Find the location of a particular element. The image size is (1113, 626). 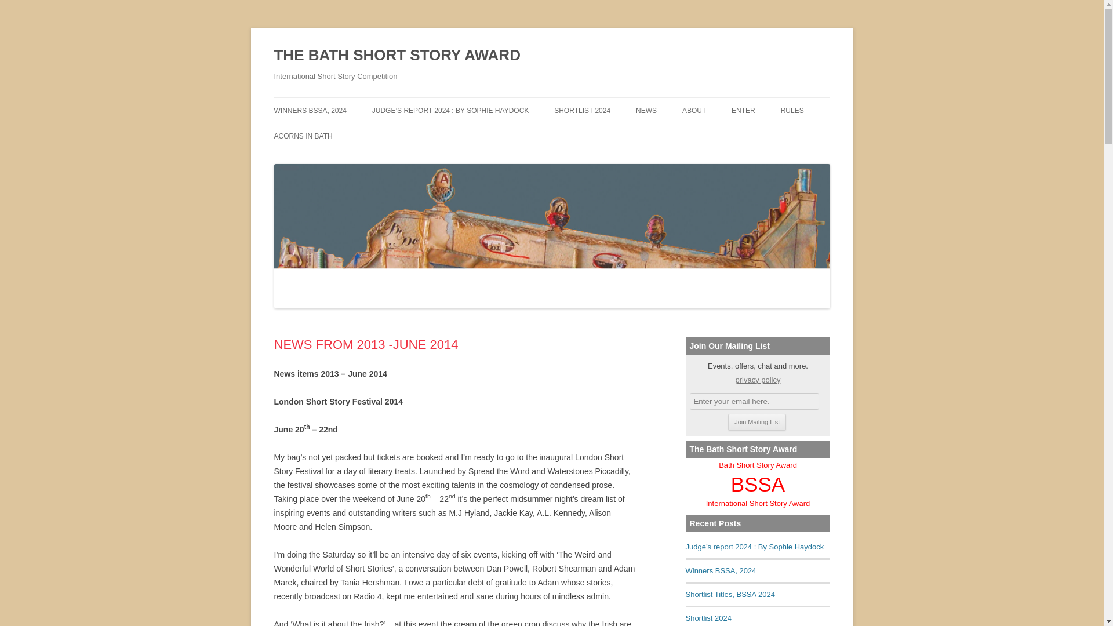

Join Mailing List is located at coordinates (756, 422).